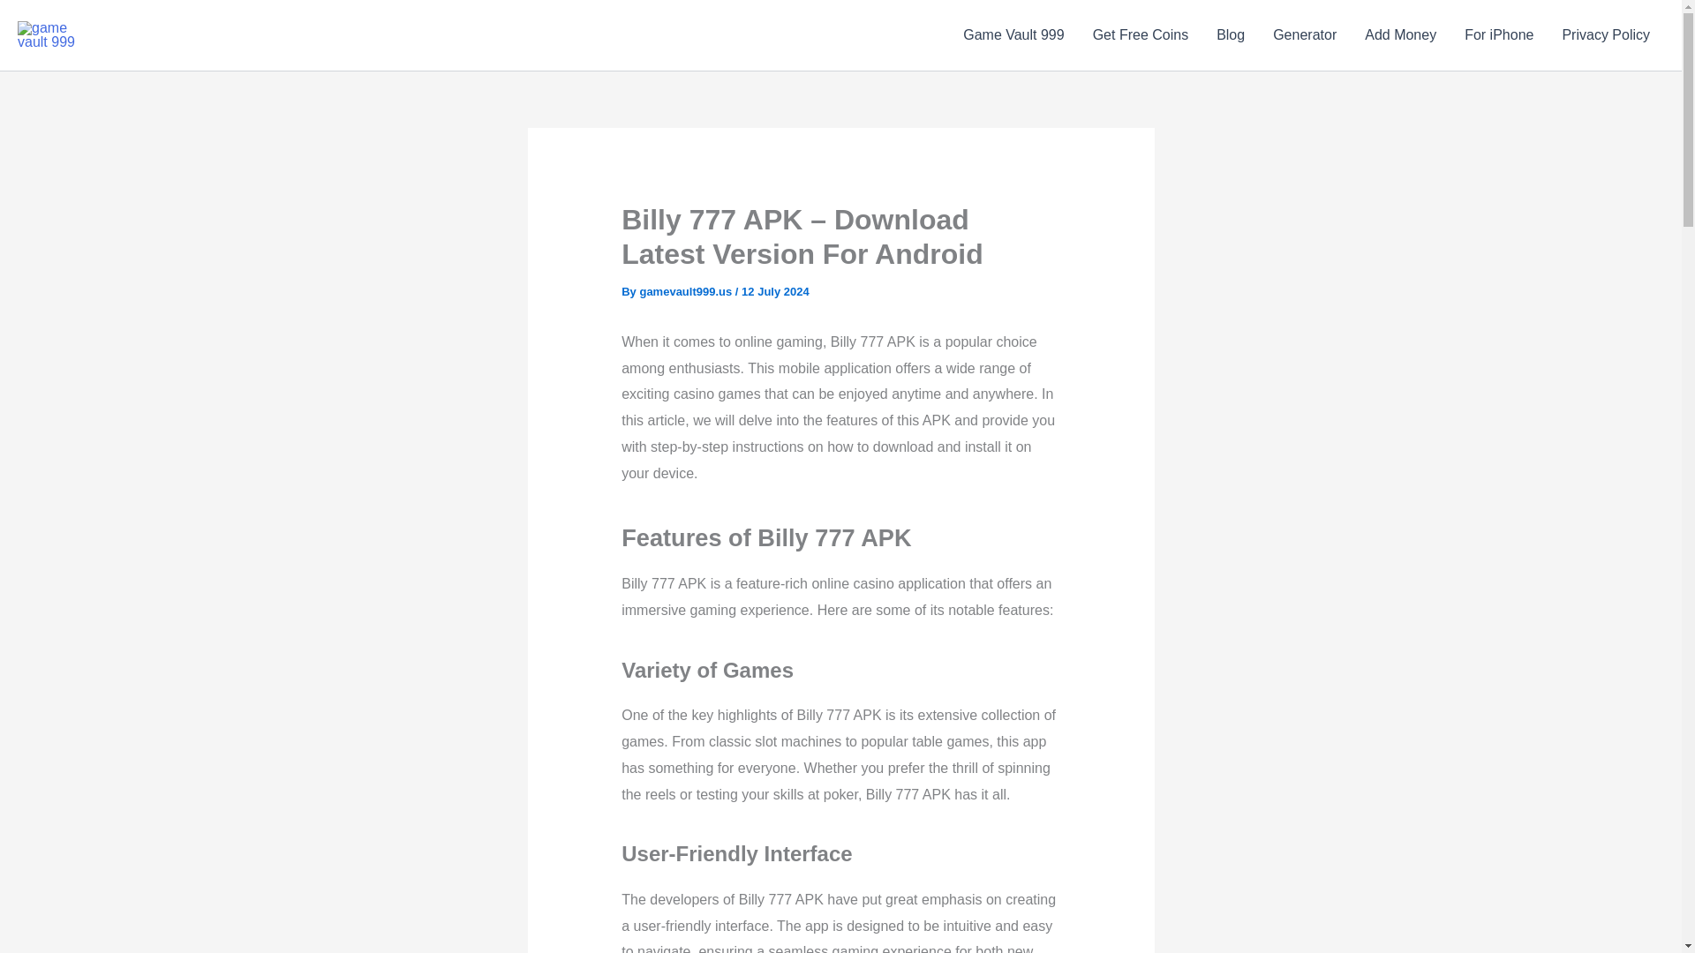  I want to click on View all posts by gamevault999.us, so click(686, 291).